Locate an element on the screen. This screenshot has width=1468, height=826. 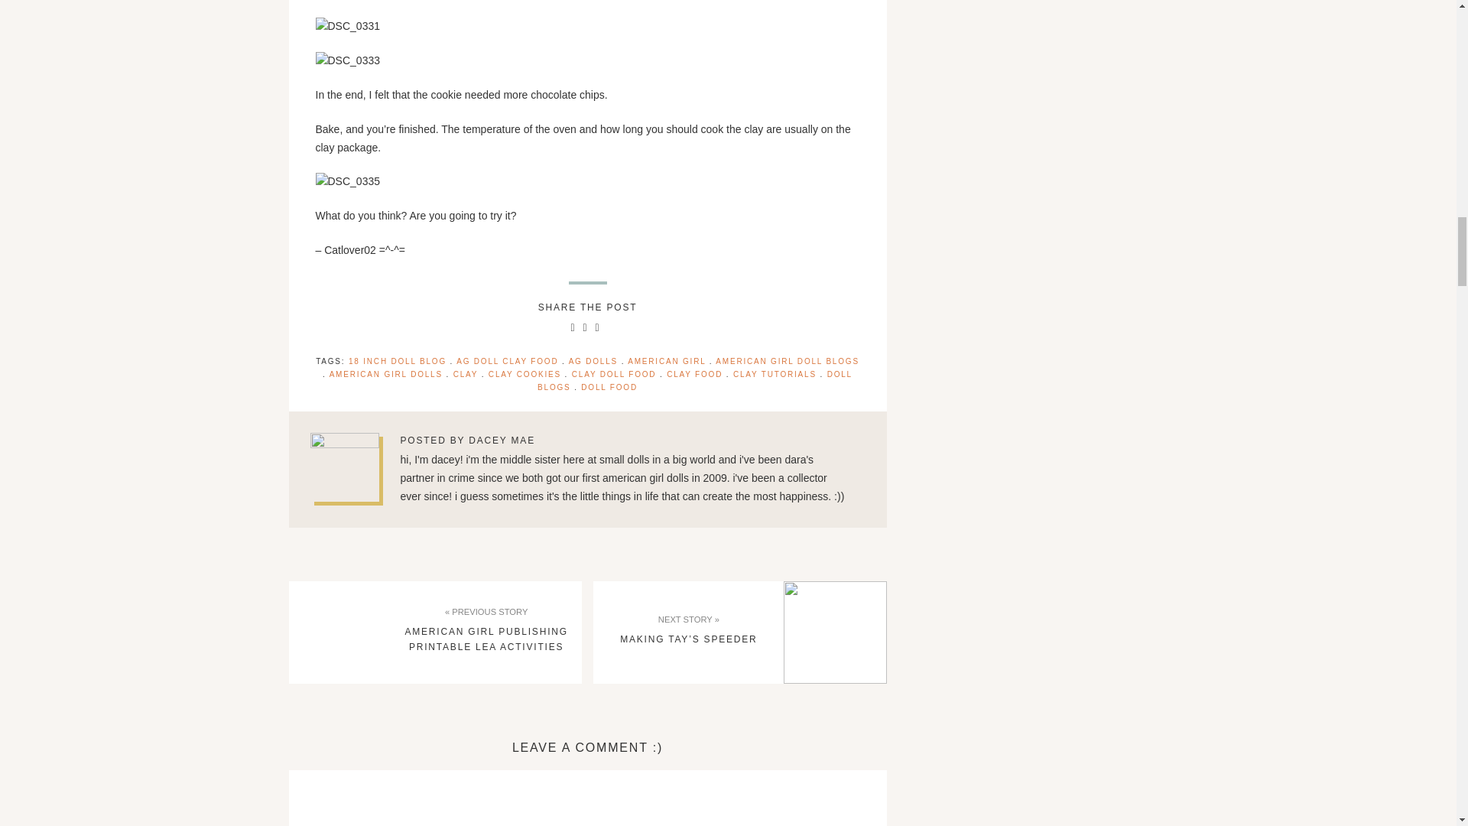
CLAY COOKIES is located at coordinates (525, 373).